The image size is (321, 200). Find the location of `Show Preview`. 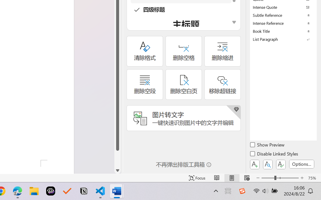

Show Preview is located at coordinates (268, 145).